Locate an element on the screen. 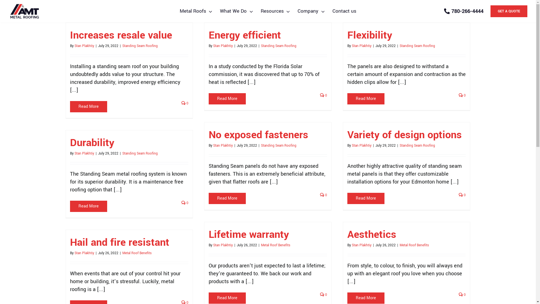 This screenshot has width=540, height=304.  0 is located at coordinates (323, 294).